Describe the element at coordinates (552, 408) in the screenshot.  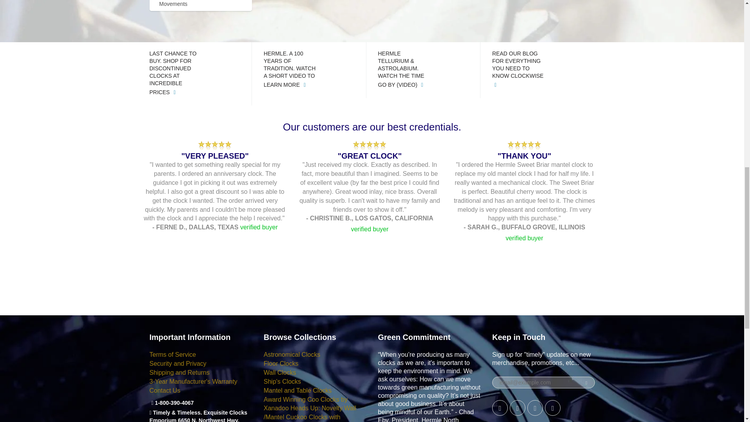
I see `YouTube` at that location.